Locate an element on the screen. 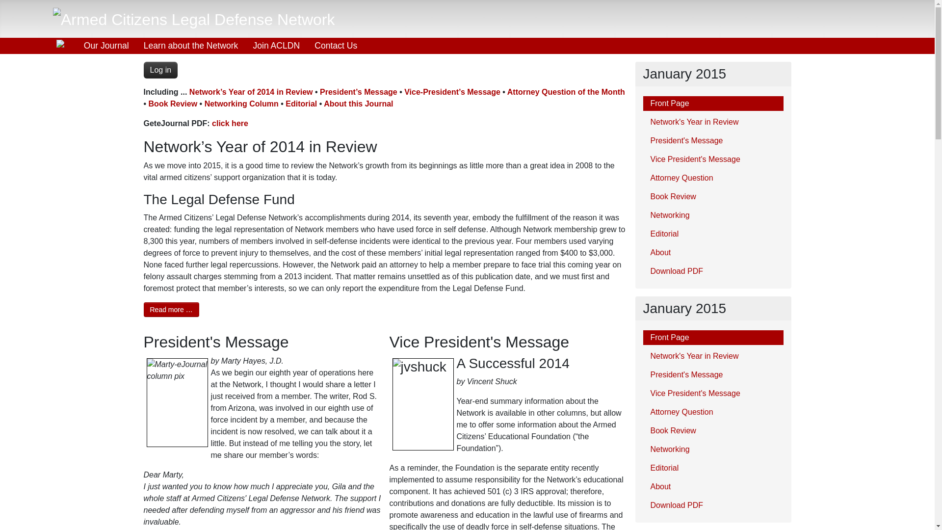 This screenshot has width=942, height=530. Book Review is located at coordinates (173, 104).